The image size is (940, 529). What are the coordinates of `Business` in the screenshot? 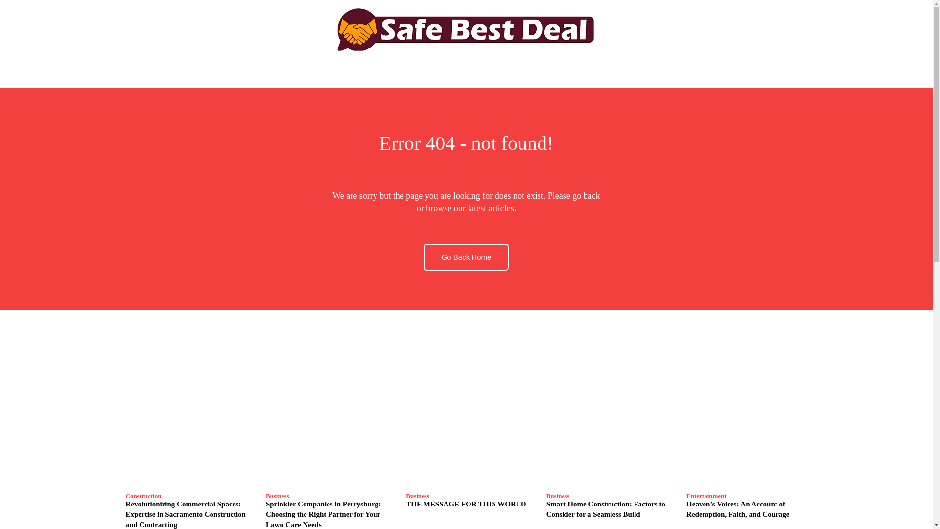 It's located at (418, 496).